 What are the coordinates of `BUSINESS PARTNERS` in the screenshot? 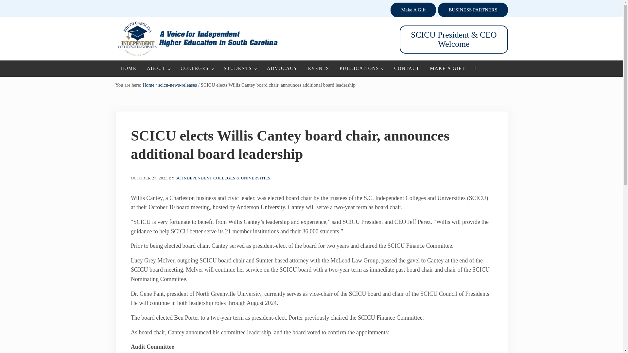 It's located at (472, 10).